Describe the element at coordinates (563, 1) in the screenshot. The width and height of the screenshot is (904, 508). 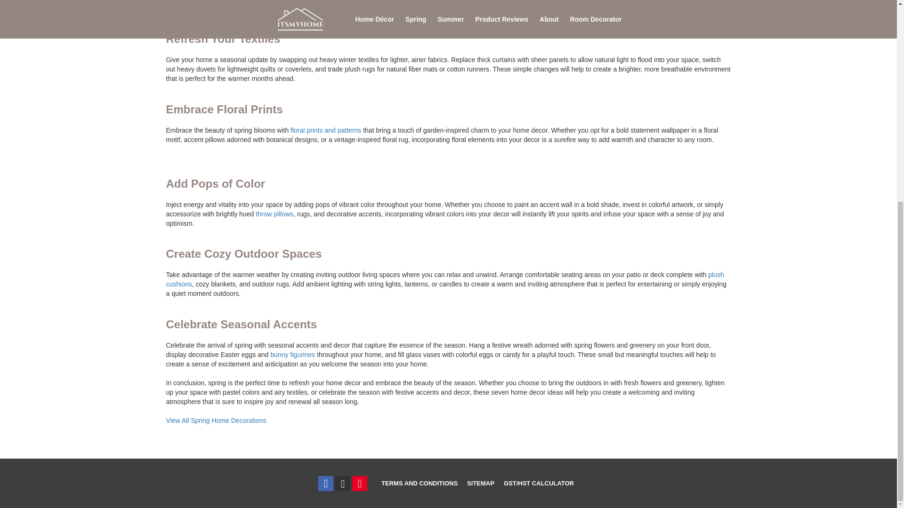
I see `throw pillow covers` at that location.